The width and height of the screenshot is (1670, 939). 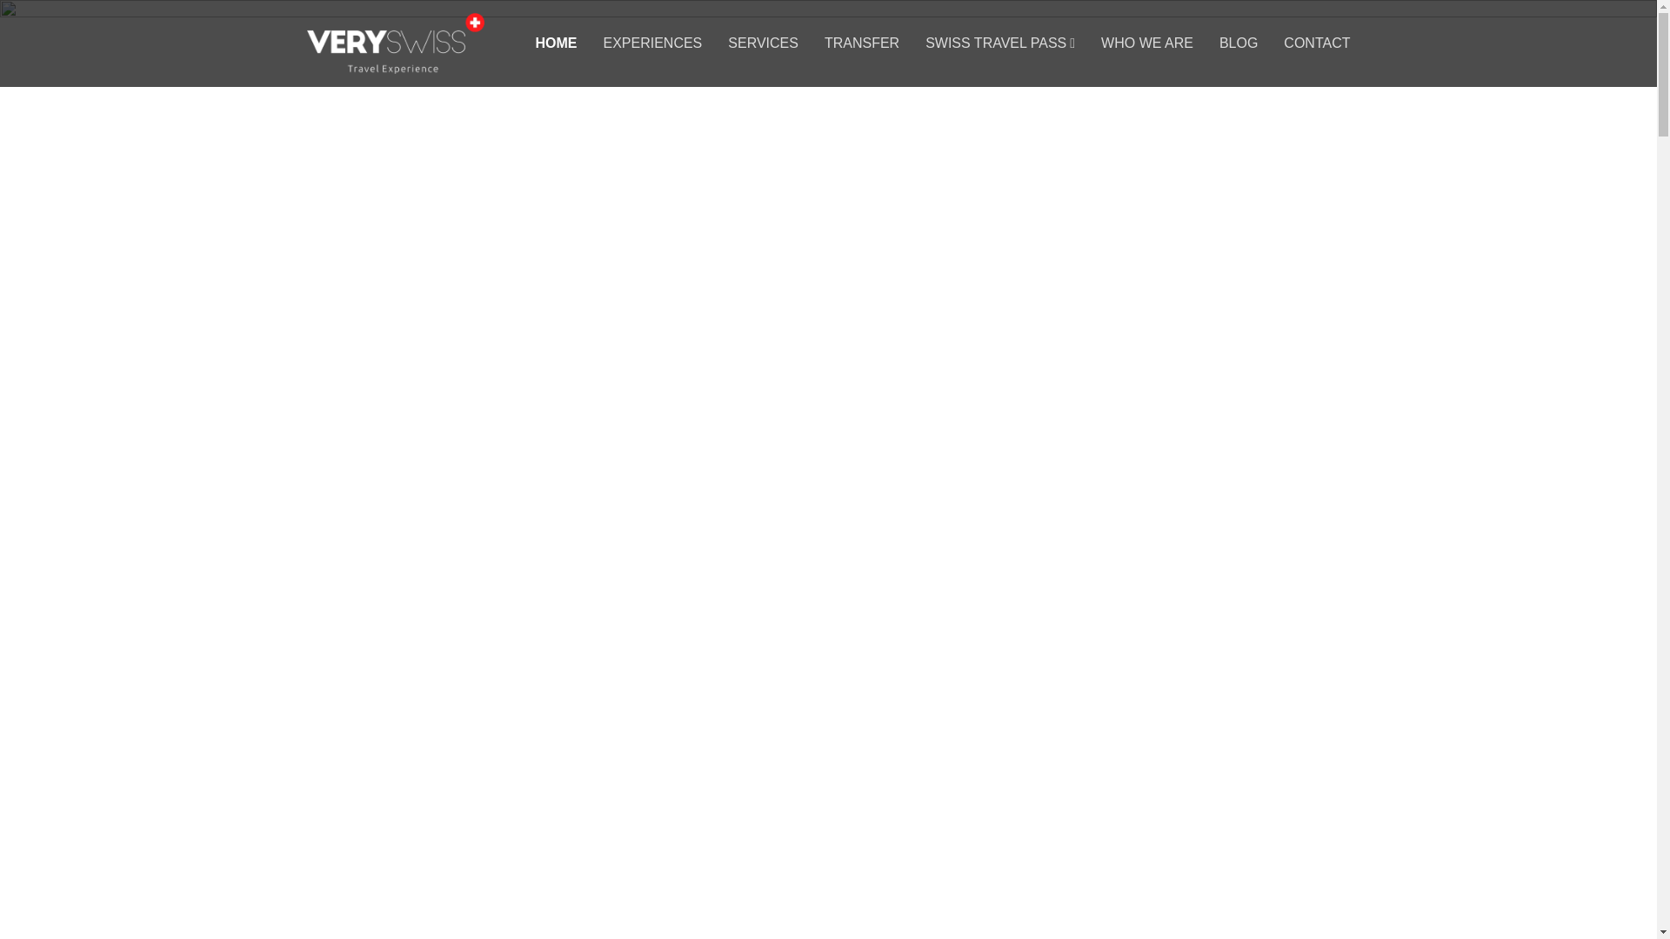 I want to click on WHO WE ARE, so click(x=1146, y=43).